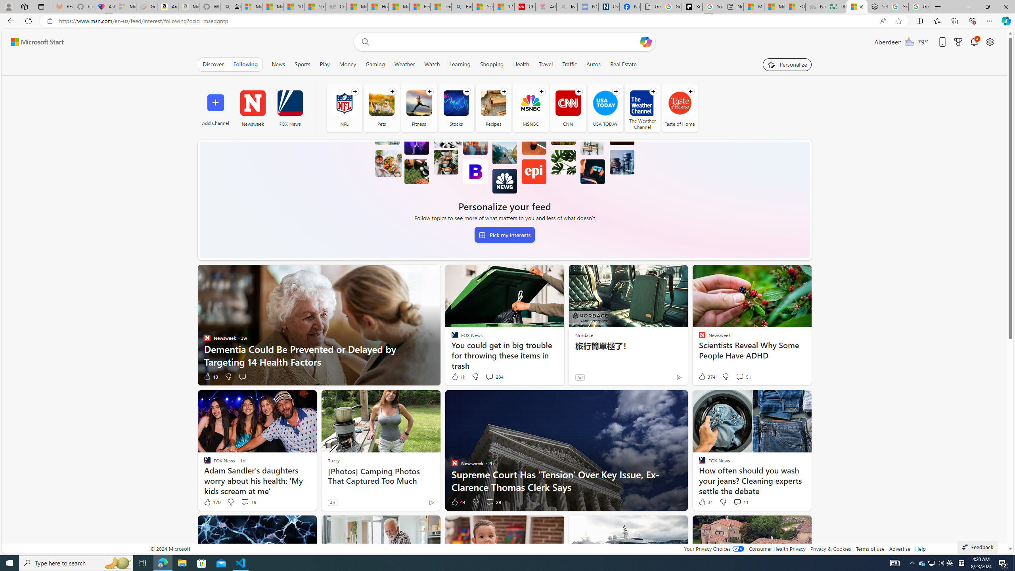 This screenshot has width=1015, height=571. What do you see at coordinates (870, 549) in the screenshot?
I see `Terms of use` at bounding box center [870, 549].